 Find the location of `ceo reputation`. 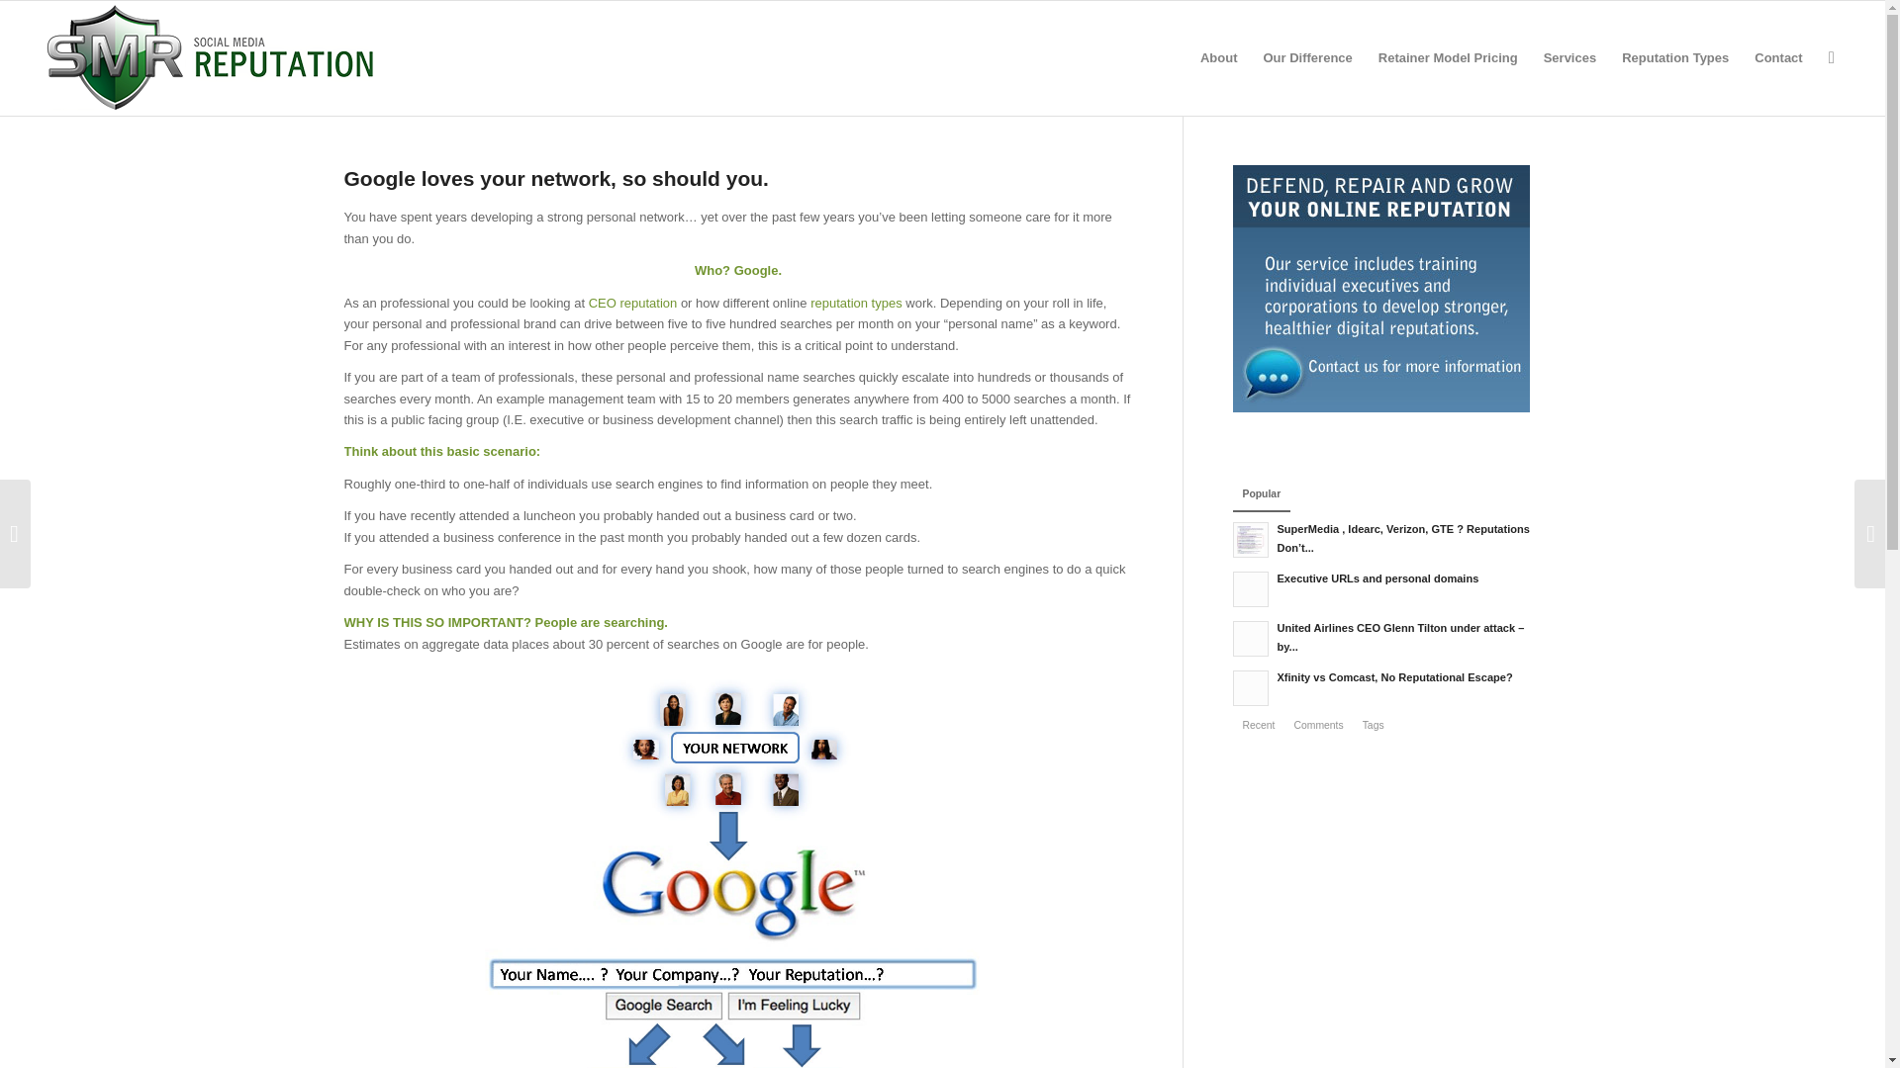

ceo reputation is located at coordinates (633, 303).